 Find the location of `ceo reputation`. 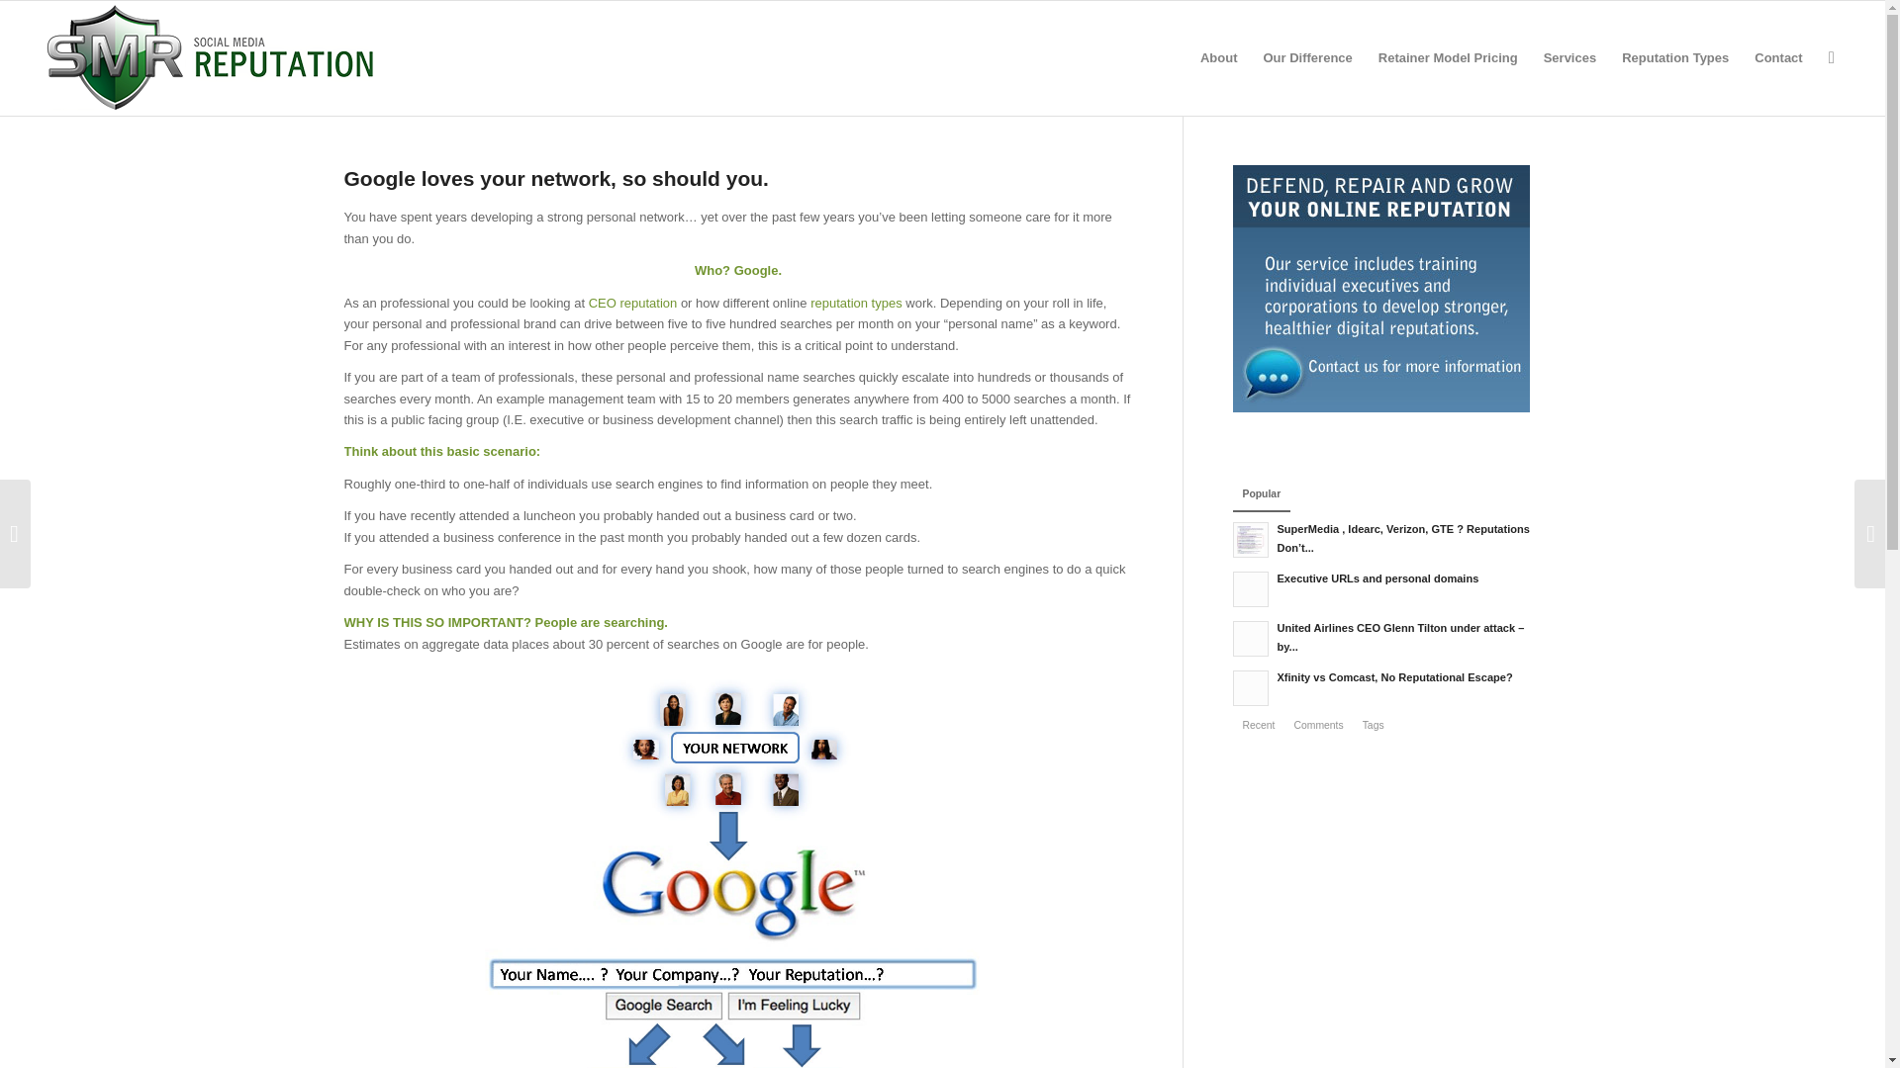

ceo reputation is located at coordinates (633, 303).